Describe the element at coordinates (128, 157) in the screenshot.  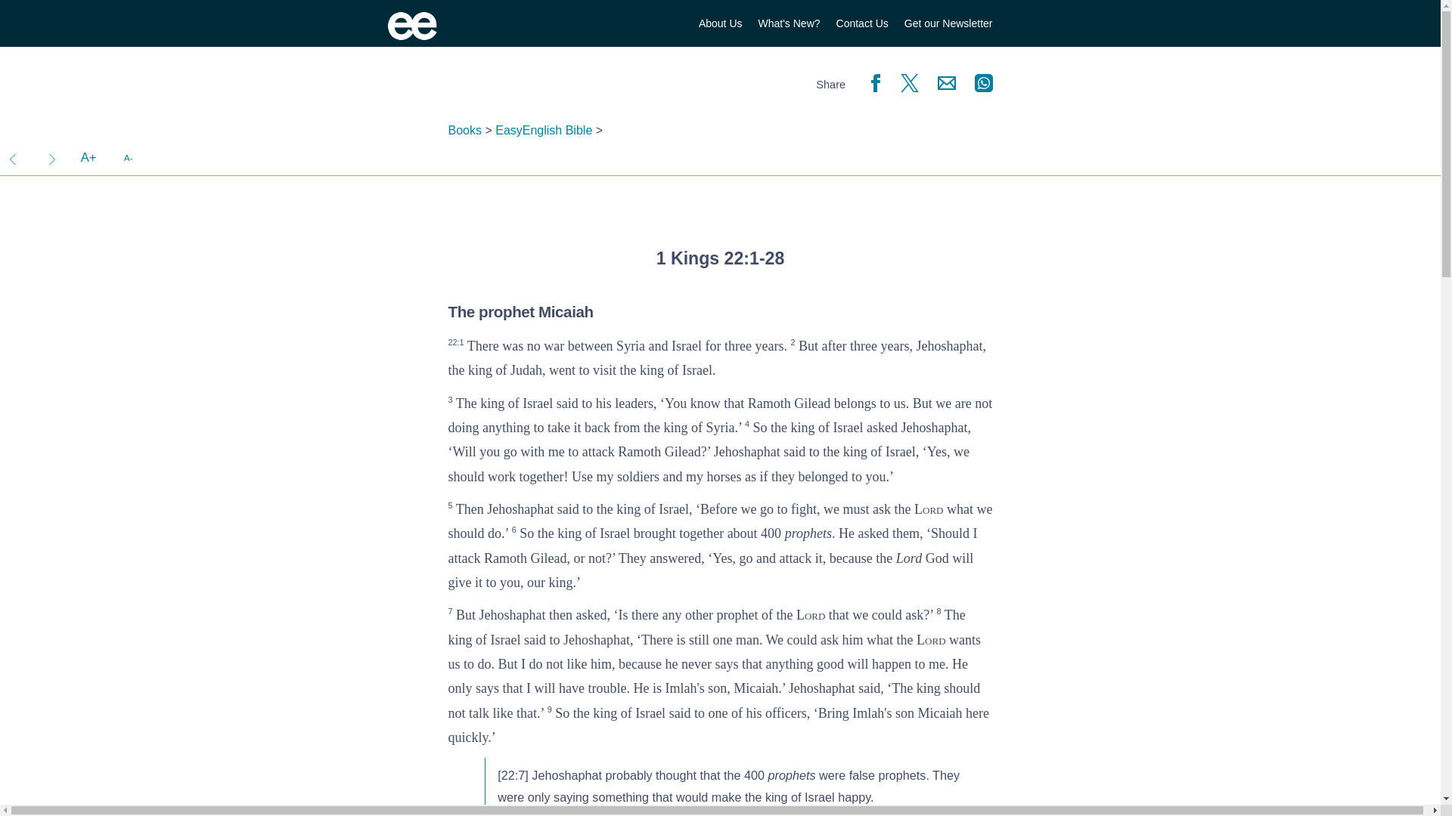
I see `Make Text Smaller` at that location.